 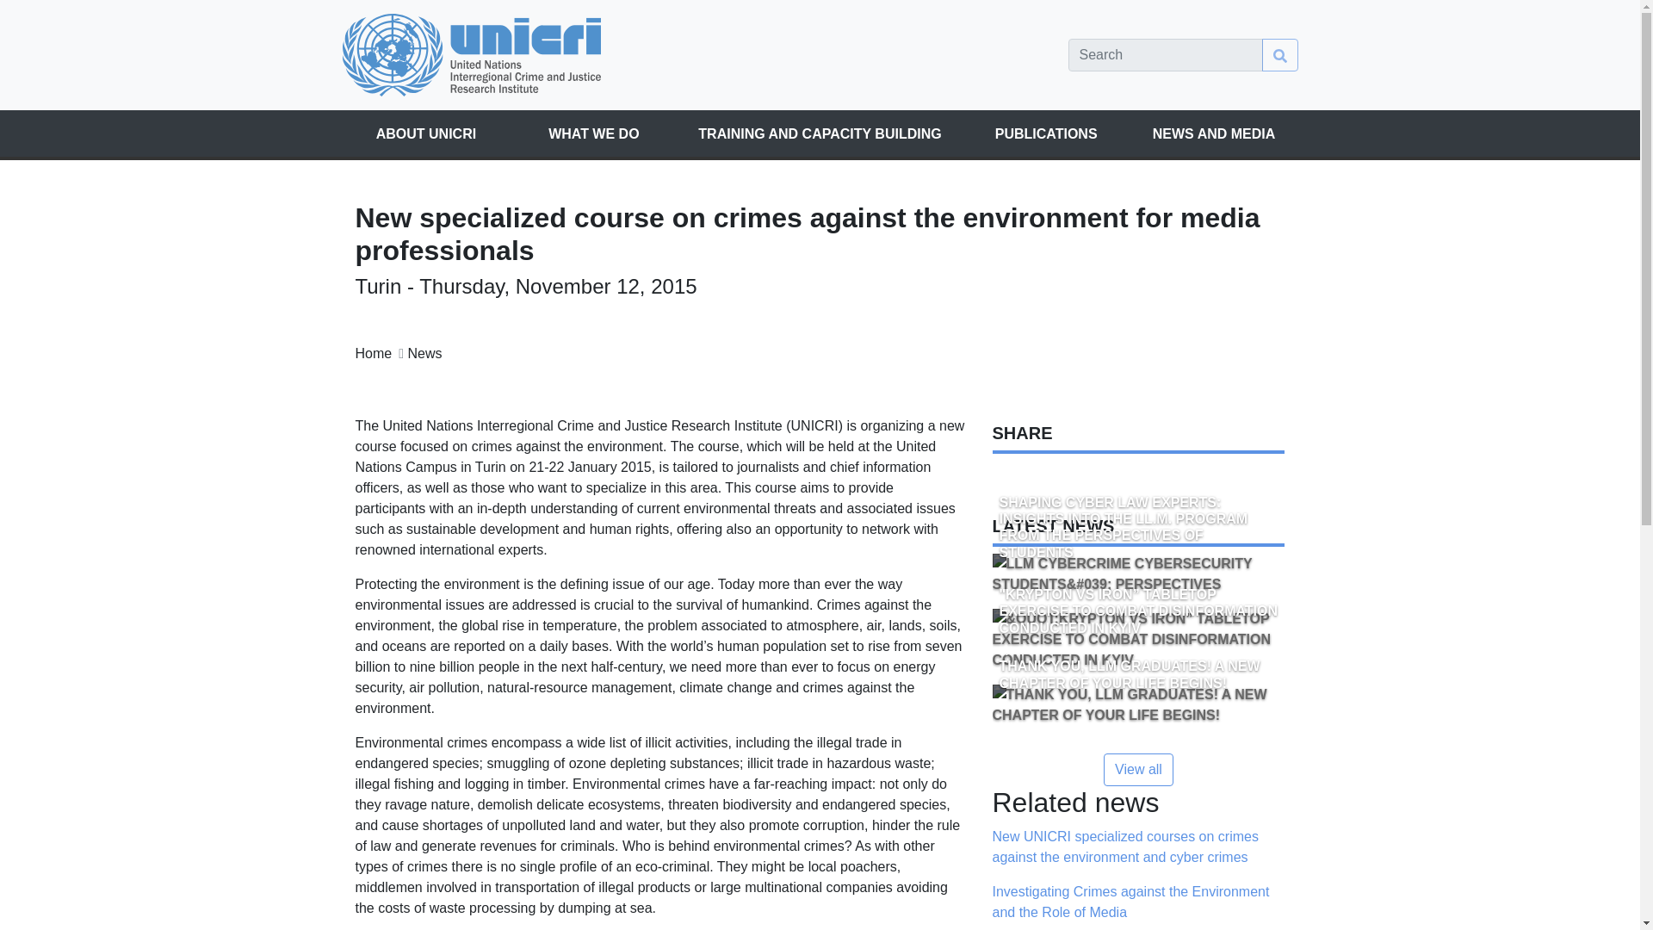 I want to click on ABOUT UNICRI, so click(x=426, y=134).